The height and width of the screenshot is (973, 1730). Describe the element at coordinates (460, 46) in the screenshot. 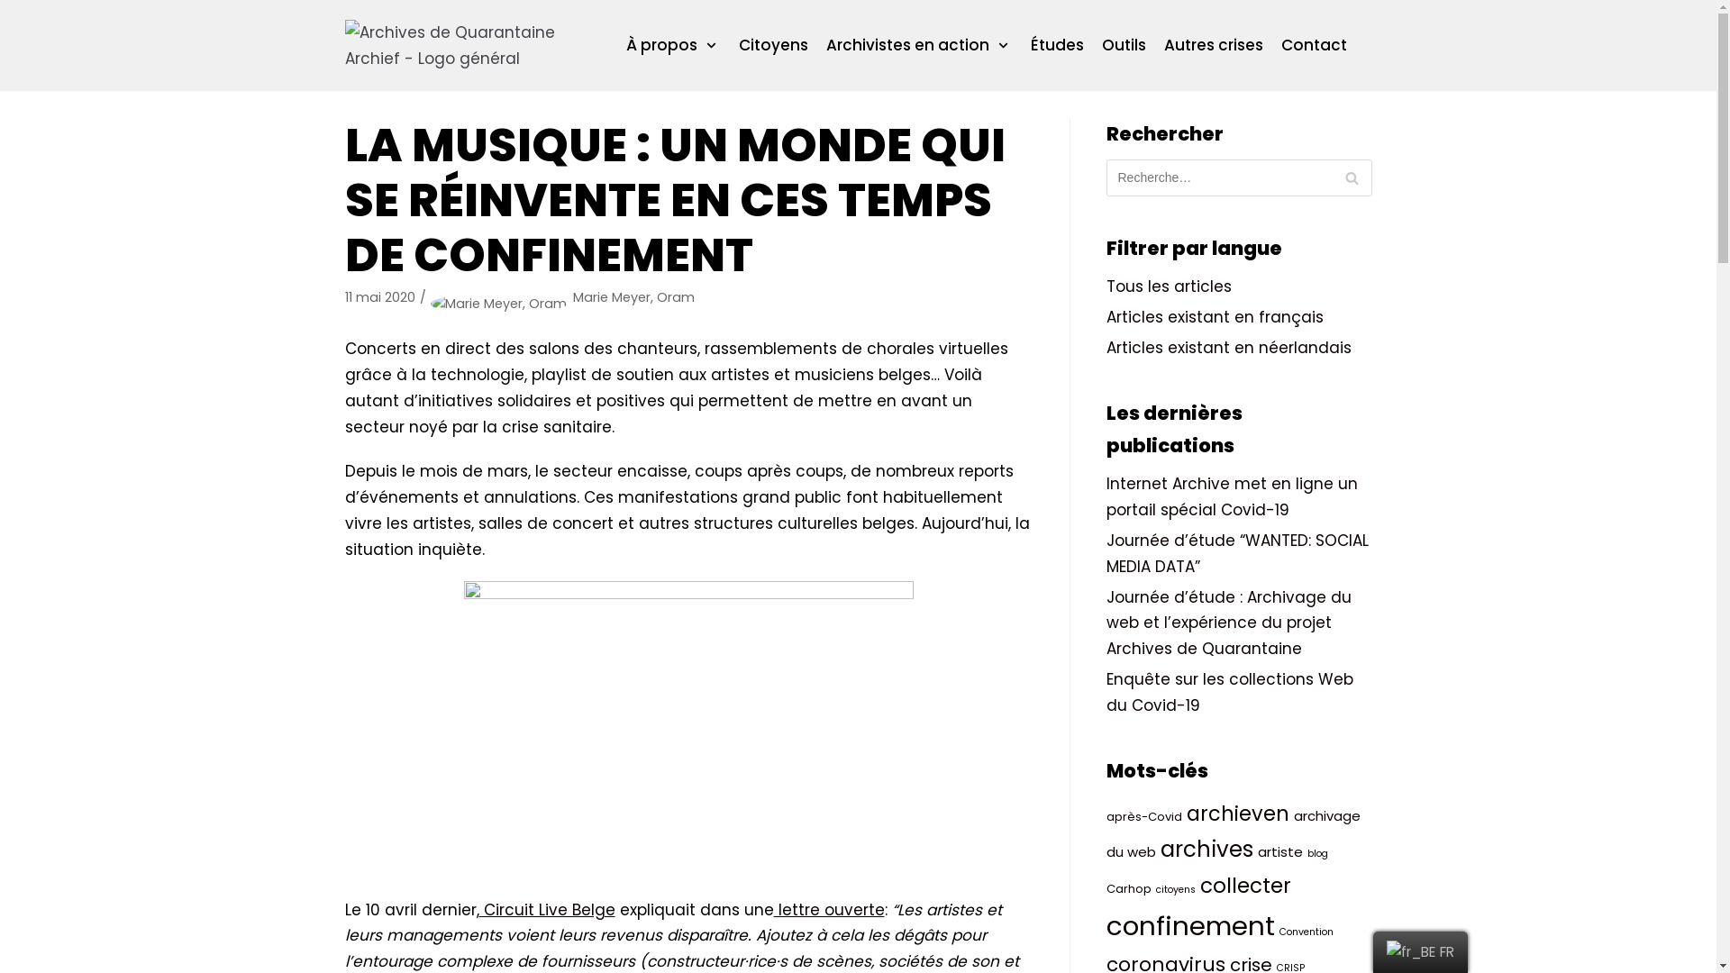

I see `ArchivesQuarantaineArchief` at that location.